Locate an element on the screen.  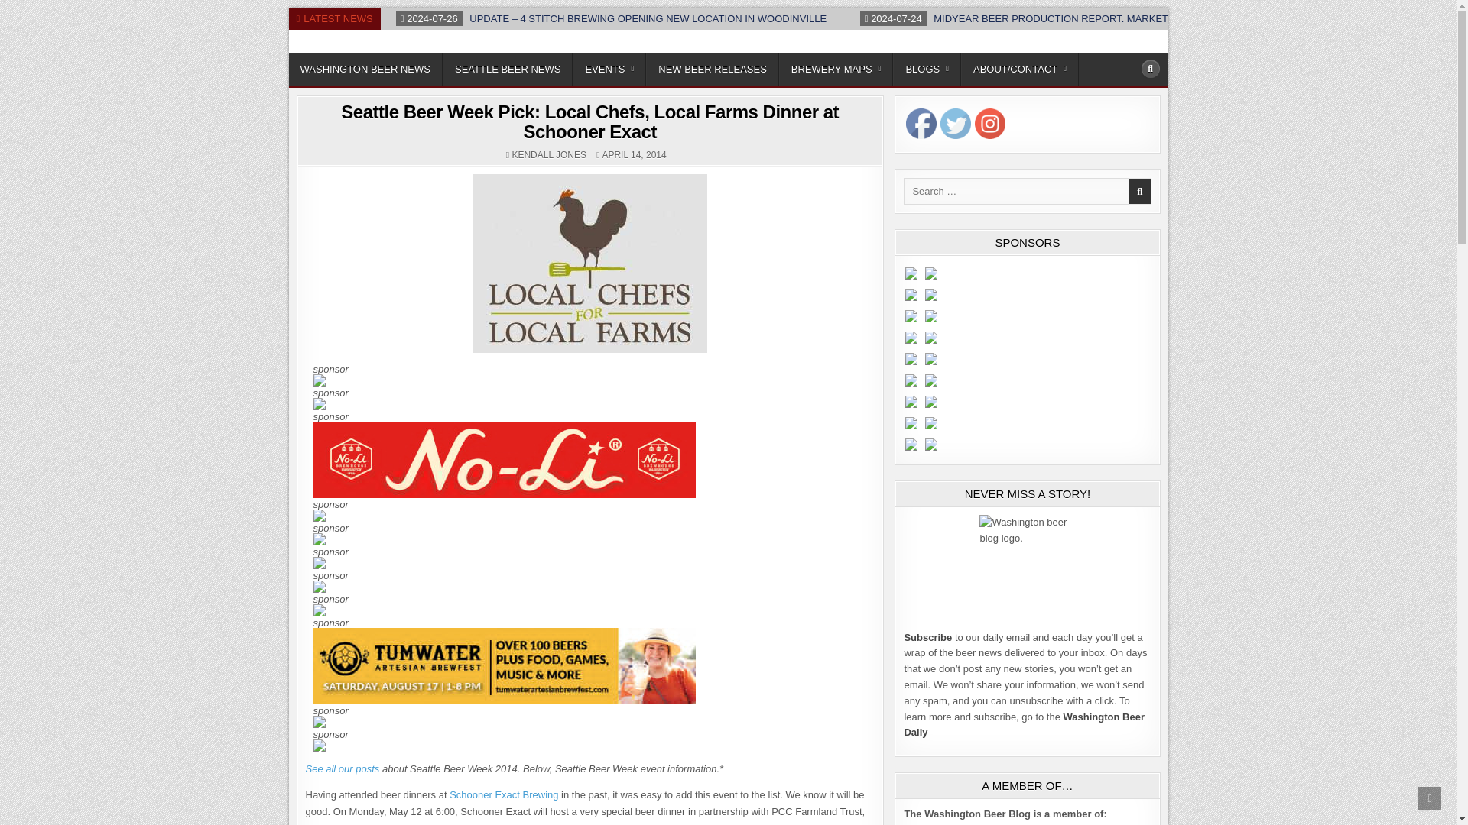
SEATTLE BEER NEWS is located at coordinates (508, 69).